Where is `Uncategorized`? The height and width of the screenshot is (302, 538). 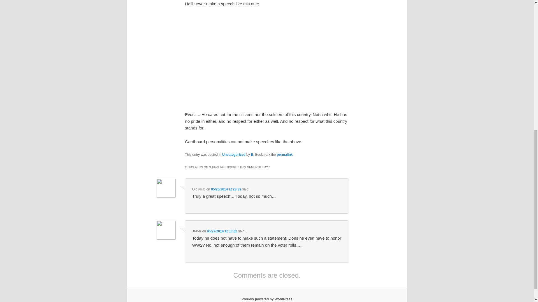 Uncategorized is located at coordinates (234, 155).